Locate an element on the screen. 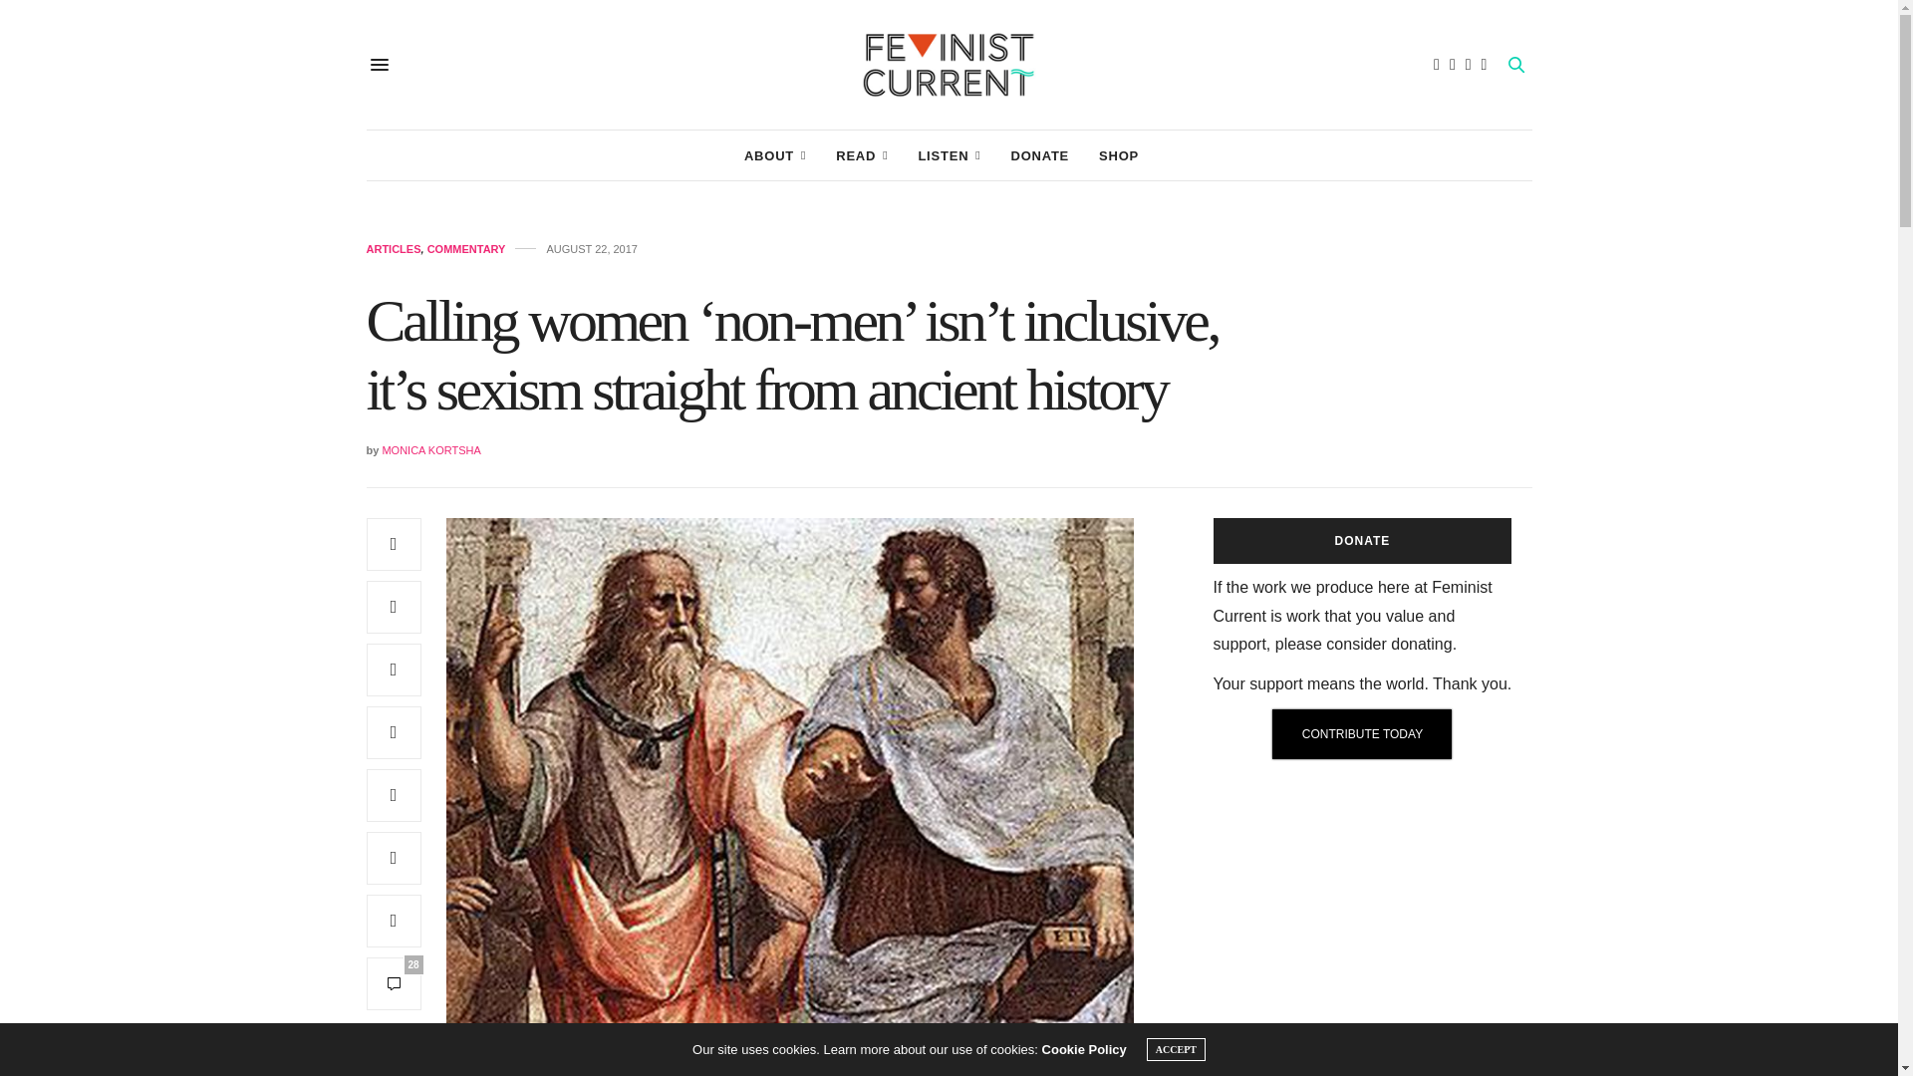  ABOUT is located at coordinates (774, 155).